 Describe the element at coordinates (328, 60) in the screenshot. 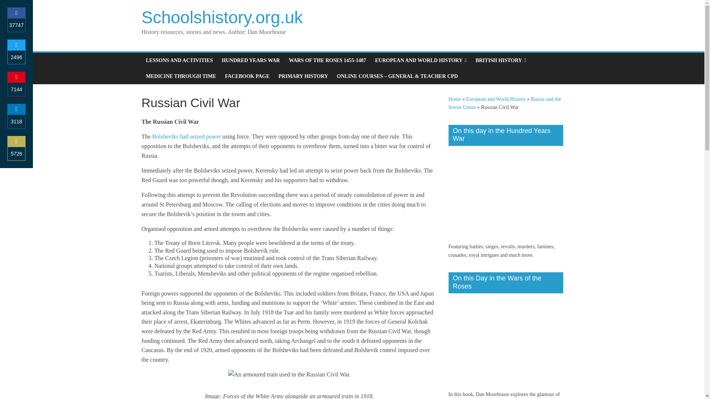

I see `WARS OF THE ROSES 1455-1487` at that location.